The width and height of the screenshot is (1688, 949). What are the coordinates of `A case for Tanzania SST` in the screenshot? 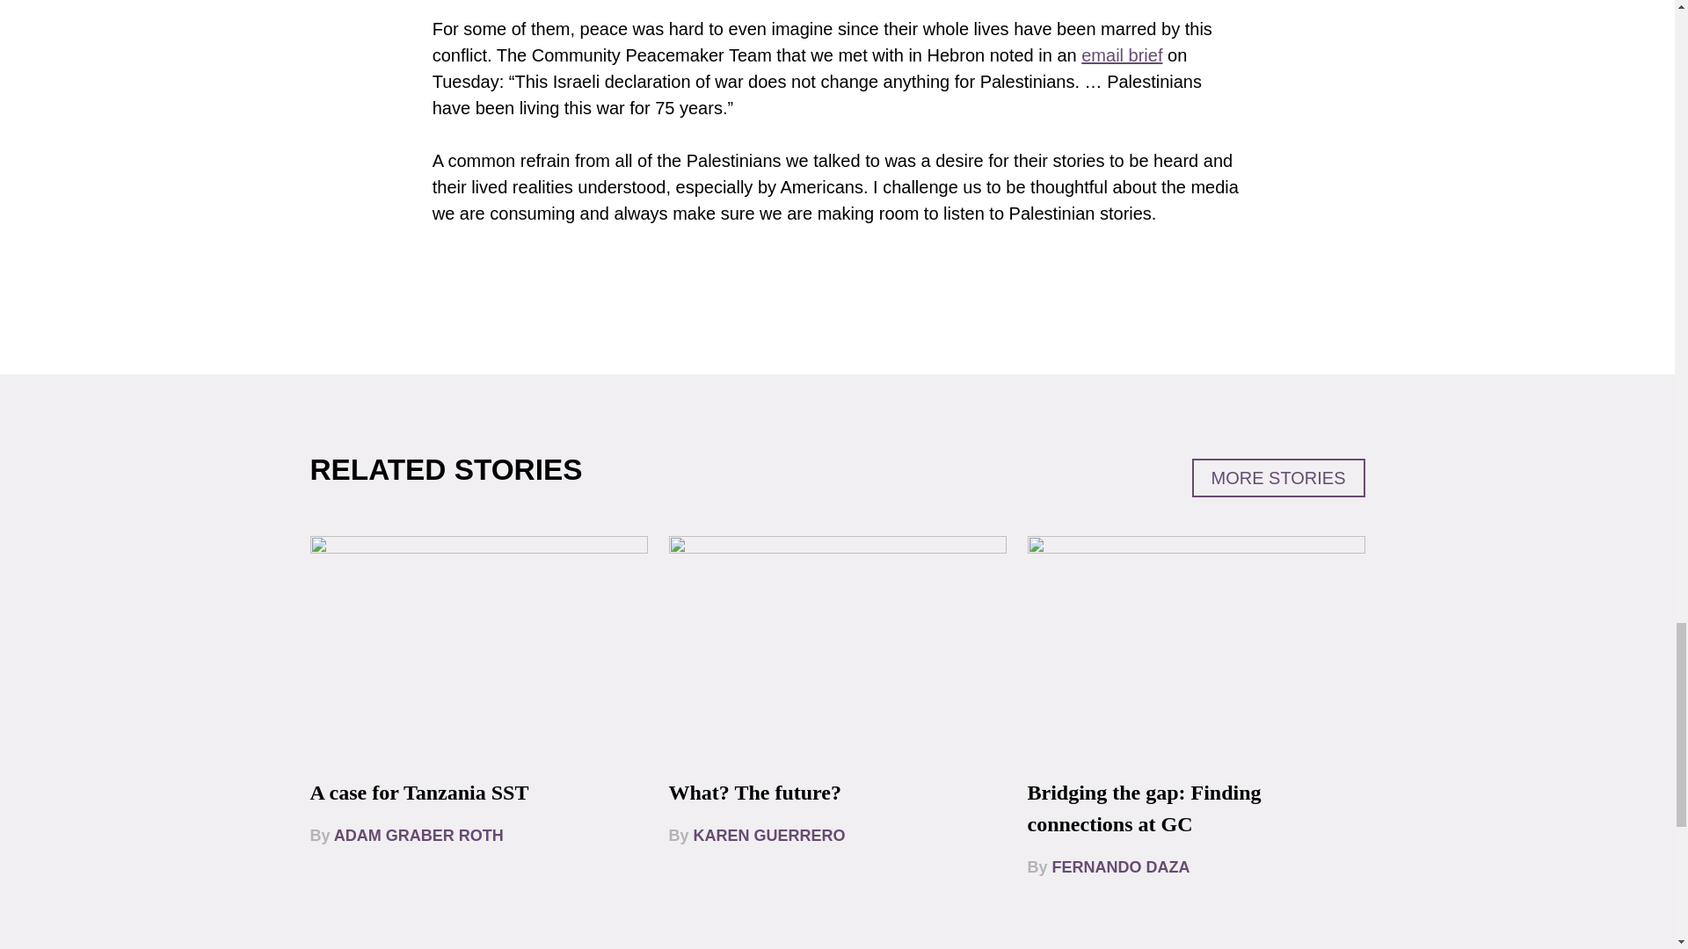 It's located at (418, 792).